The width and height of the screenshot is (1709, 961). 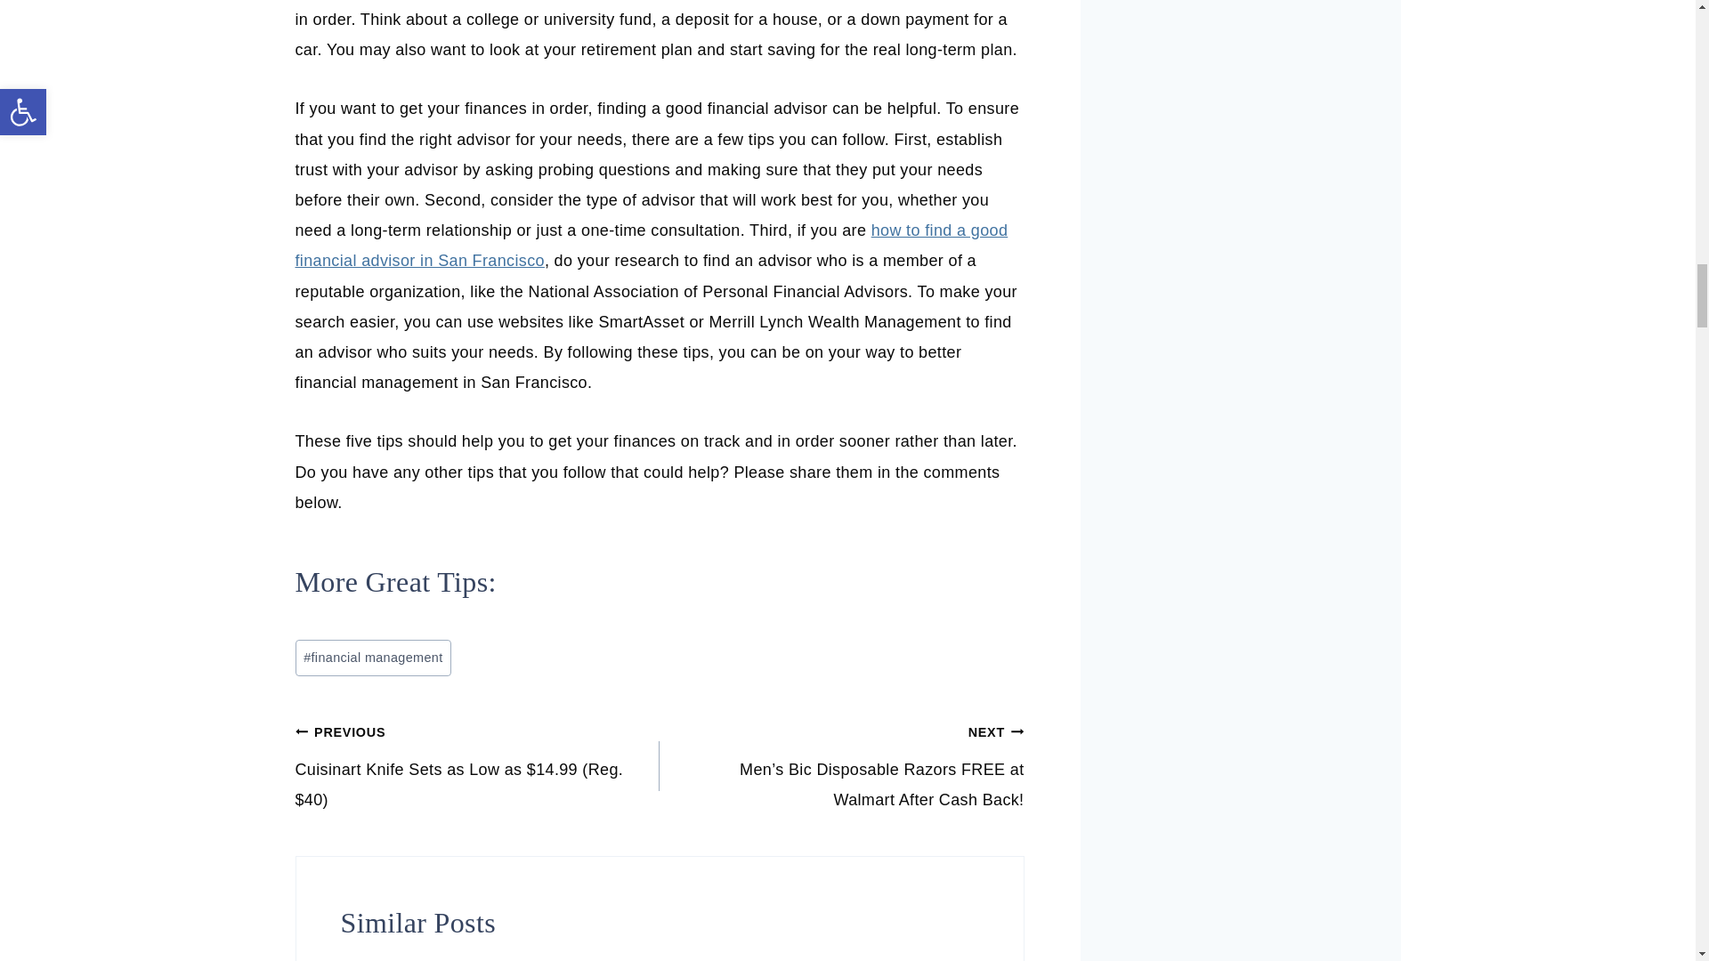 I want to click on financial management, so click(x=374, y=658).